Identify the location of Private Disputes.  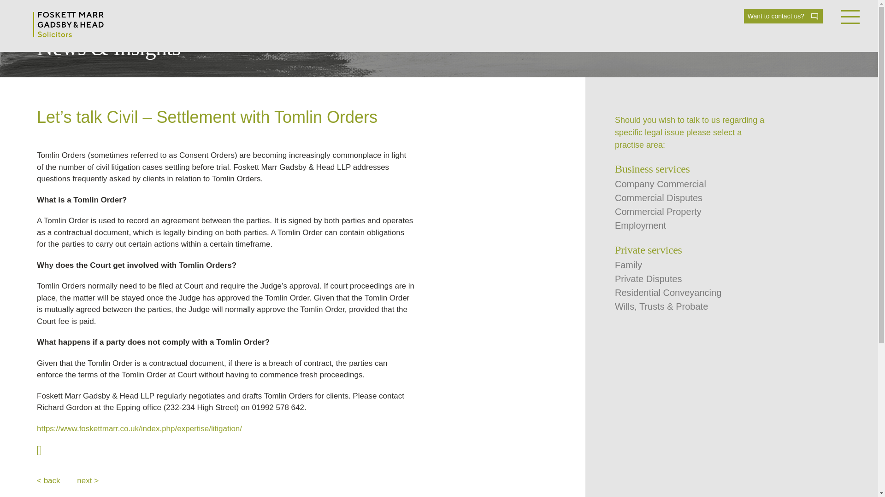
(649, 279).